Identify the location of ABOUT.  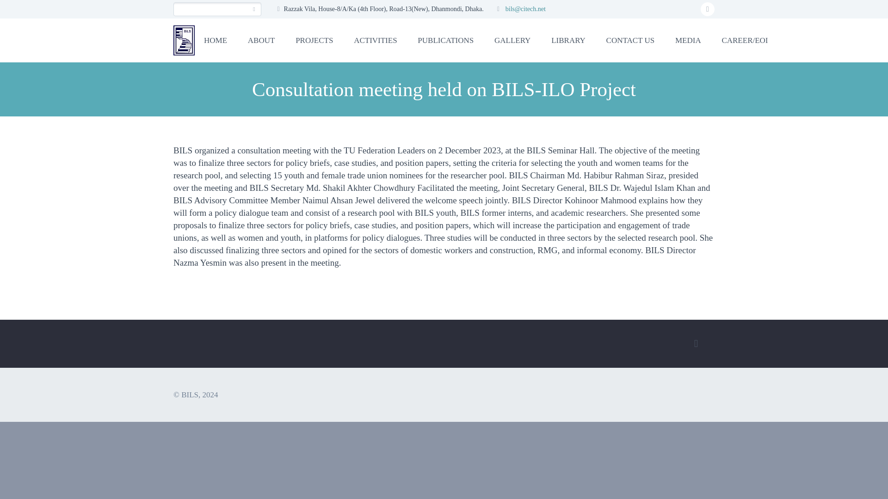
(261, 40).